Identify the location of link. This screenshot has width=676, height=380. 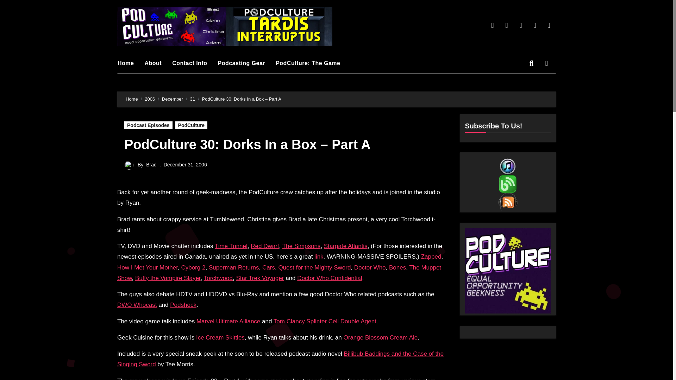
(319, 256).